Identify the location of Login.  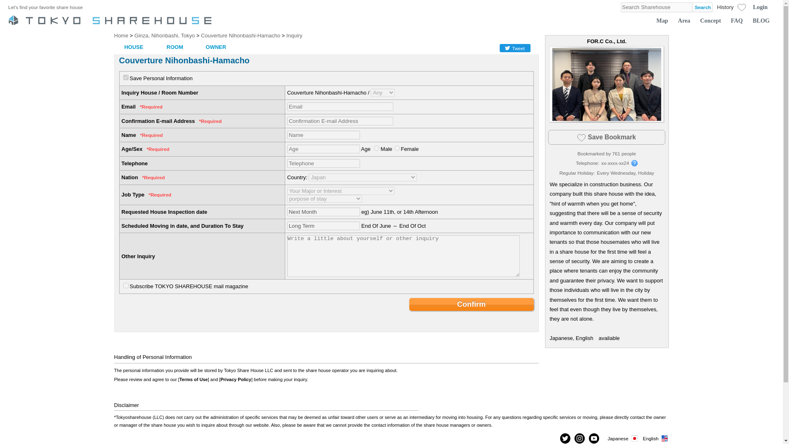
(760, 7).